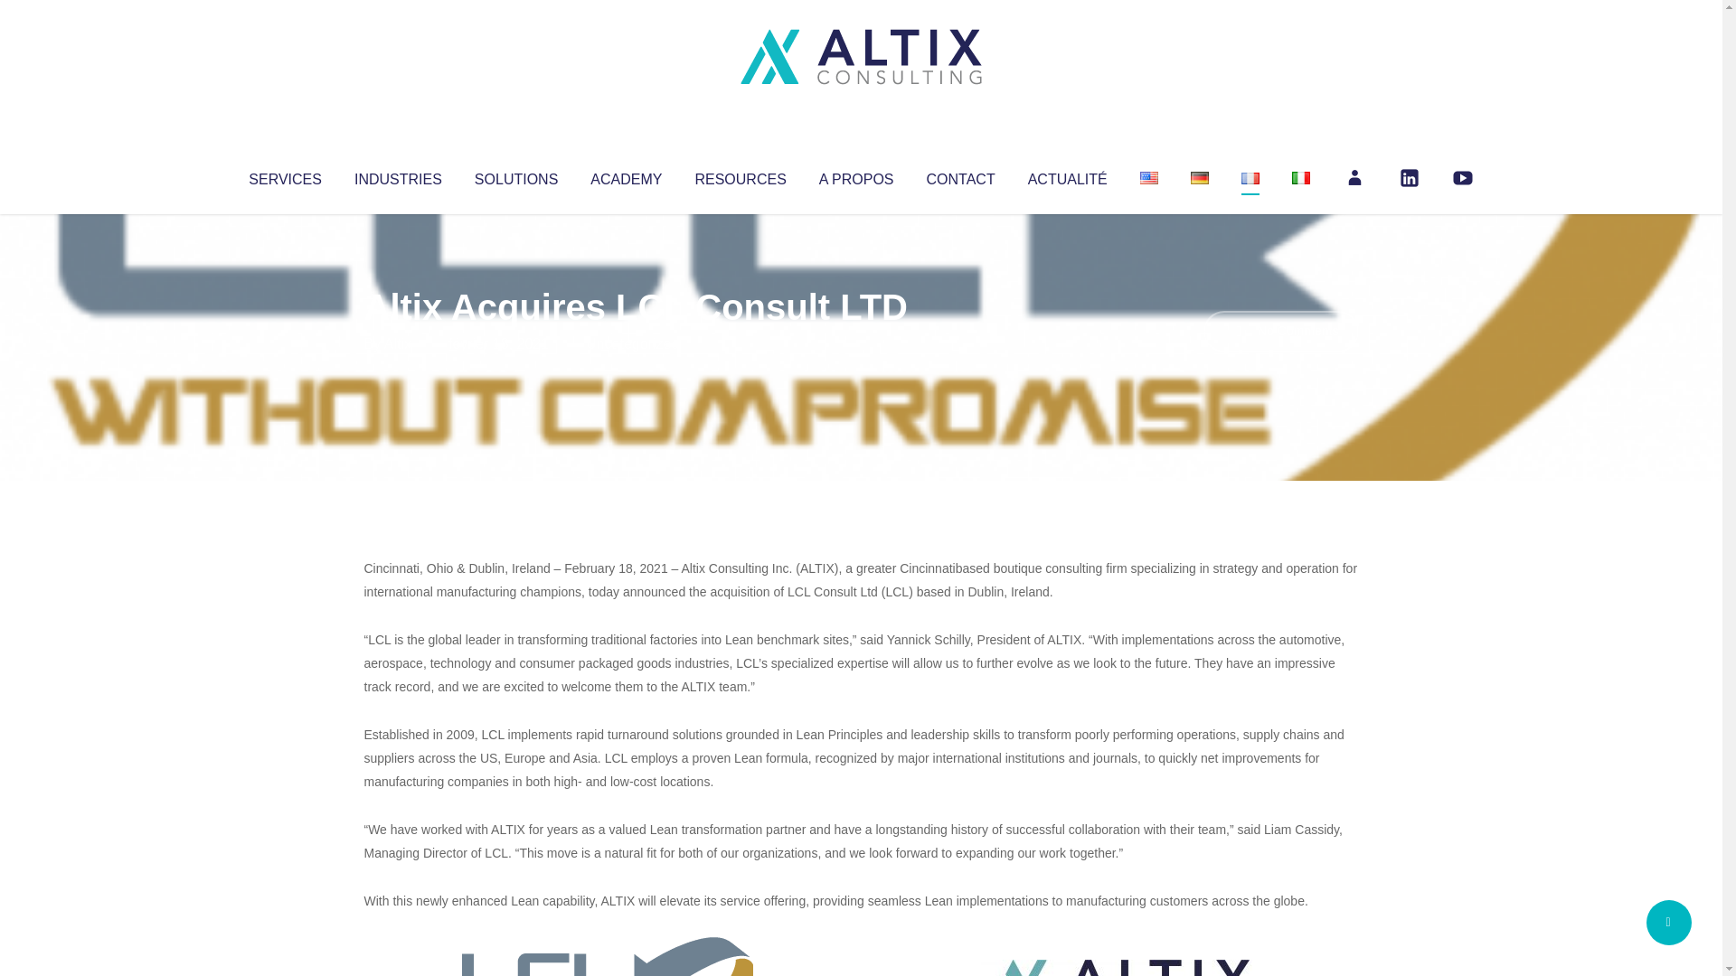  What do you see at coordinates (398, 343) in the screenshot?
I see `Altix` at bounding box center [398, 343].